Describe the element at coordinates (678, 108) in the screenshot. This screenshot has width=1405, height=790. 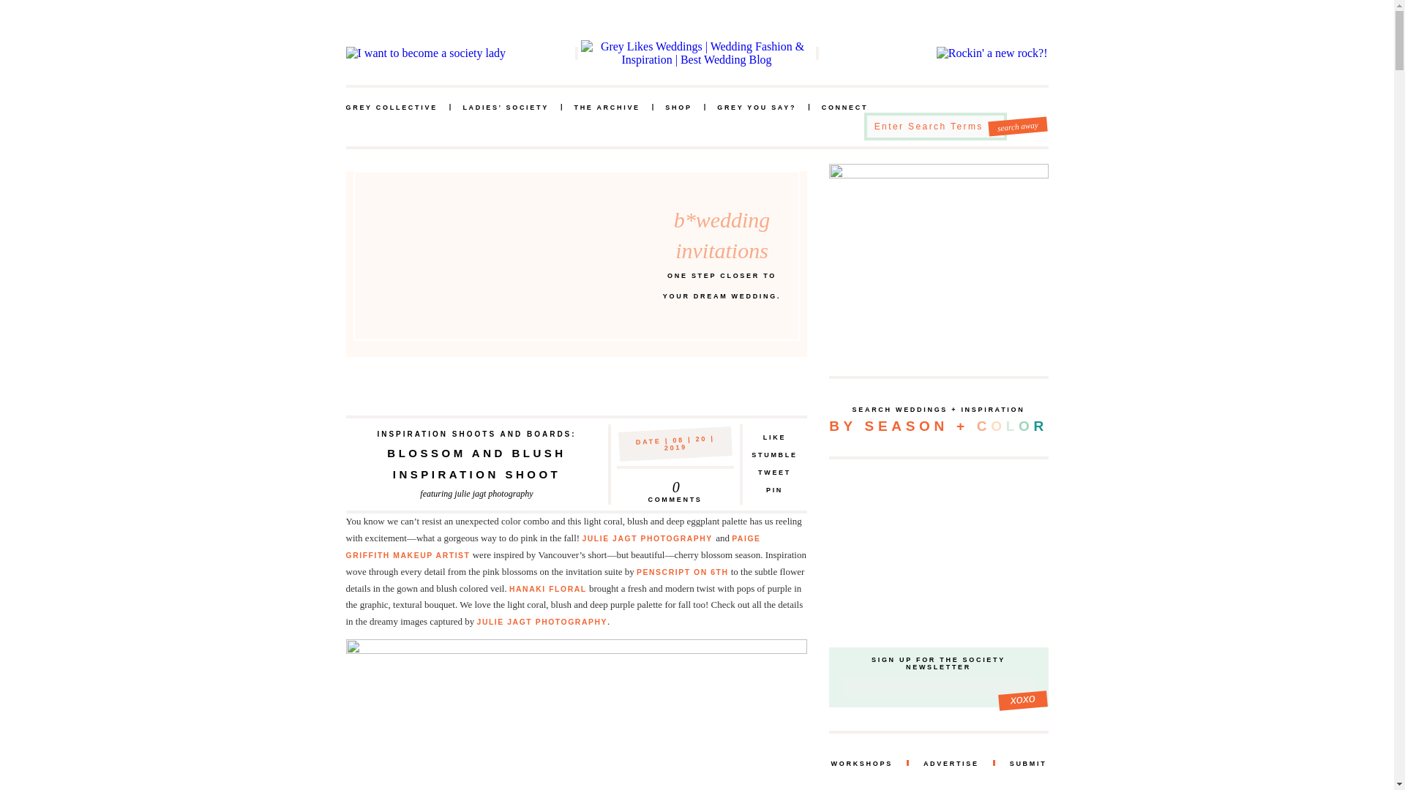
I see `PIN` at that location.